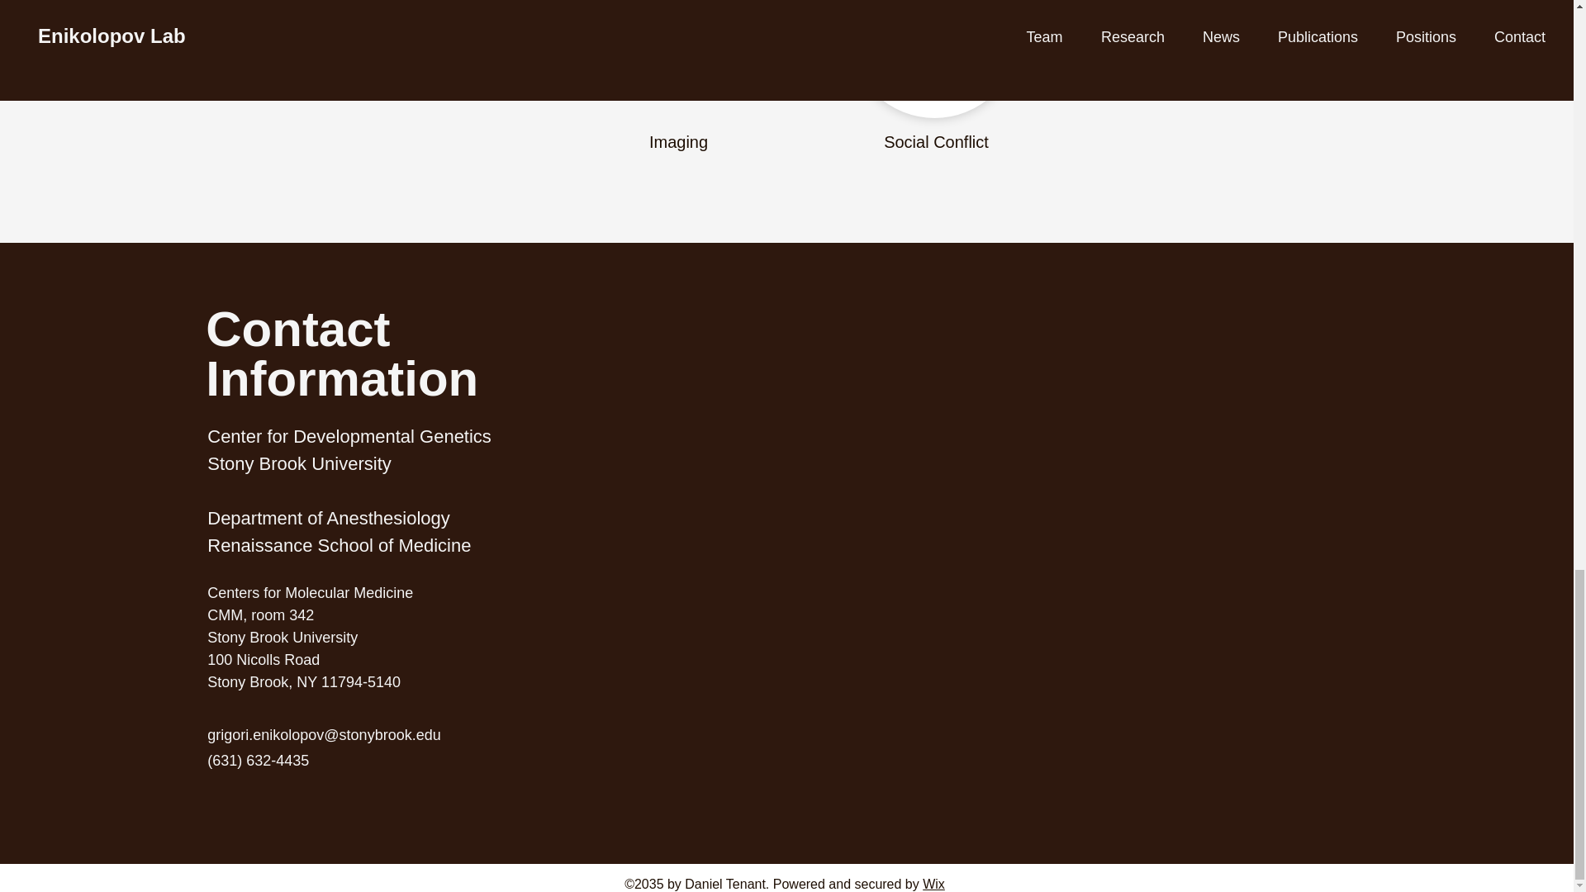 The width and height of the screenshot is (1586, 892). What do you see at coordinates (677, 141) in the screenshot?
I see `Imaging` at bounding box center [677, 141].